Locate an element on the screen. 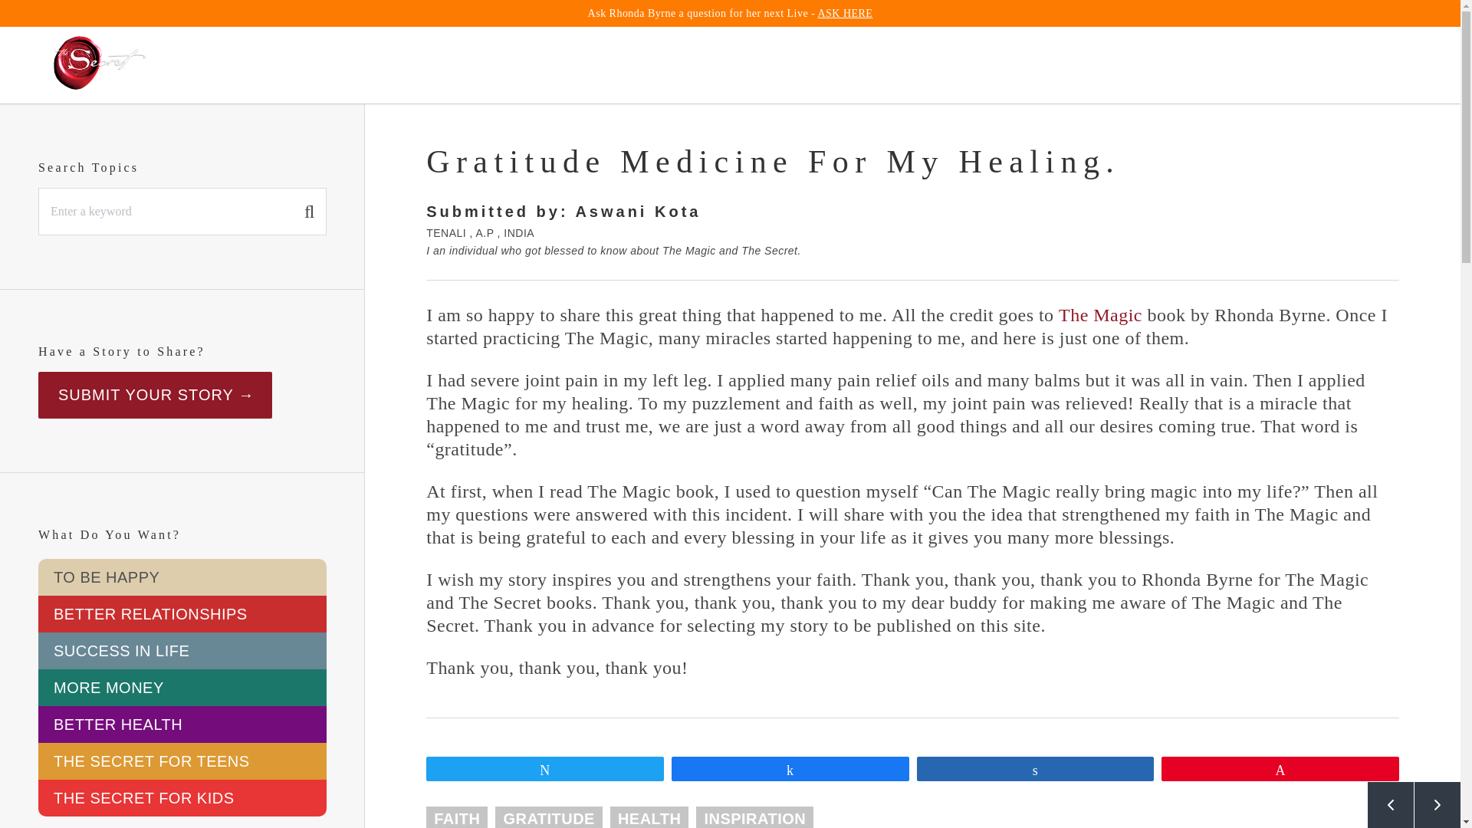 The height and width of the screenshot is (828, 1472). Ask Rhonda Byrne a question for her next Live - ASK HERE is located at coordinates (730, 12).